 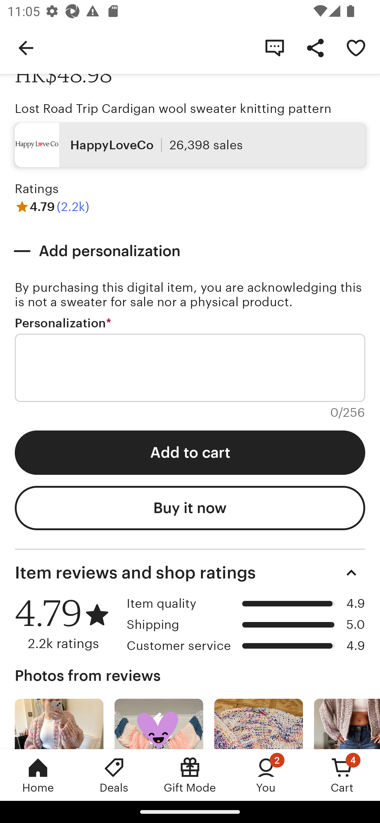 What do you see at coordinates (190, 145) in the screenshot?
I see `HappyLoveCo 26,398 sales` at bounding box center [190, 145].